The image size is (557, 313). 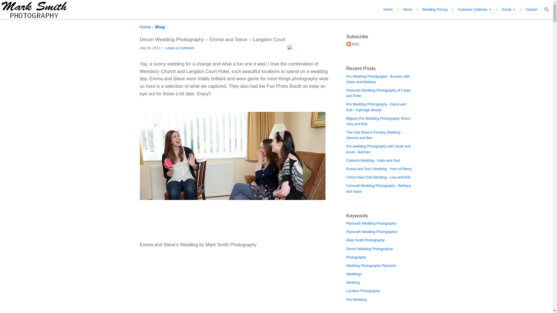 What do you see at coordinates (180, 48) in the screenshot?
I see `Leave a Comment` at bounding box center [180, 48].